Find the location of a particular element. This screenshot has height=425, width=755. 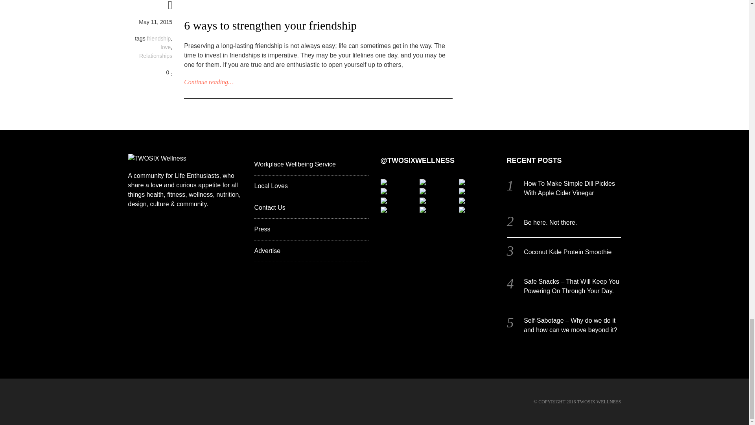

Now this is something to live by Were going tohellip is located at coordinates (422, 191).